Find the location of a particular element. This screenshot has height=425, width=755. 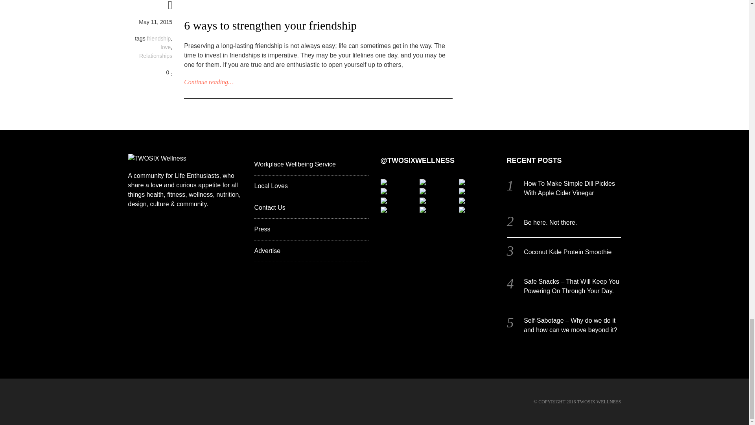

Now this is something to live by Were going tohellip is located at coordinates (422, 191).